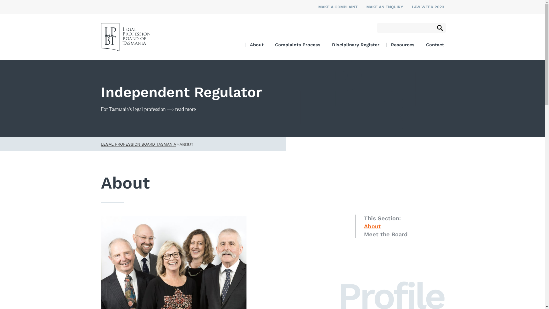  Describe the element at coordinates (298, 45) in the screenshot. I see `Complaints Process` at that location.